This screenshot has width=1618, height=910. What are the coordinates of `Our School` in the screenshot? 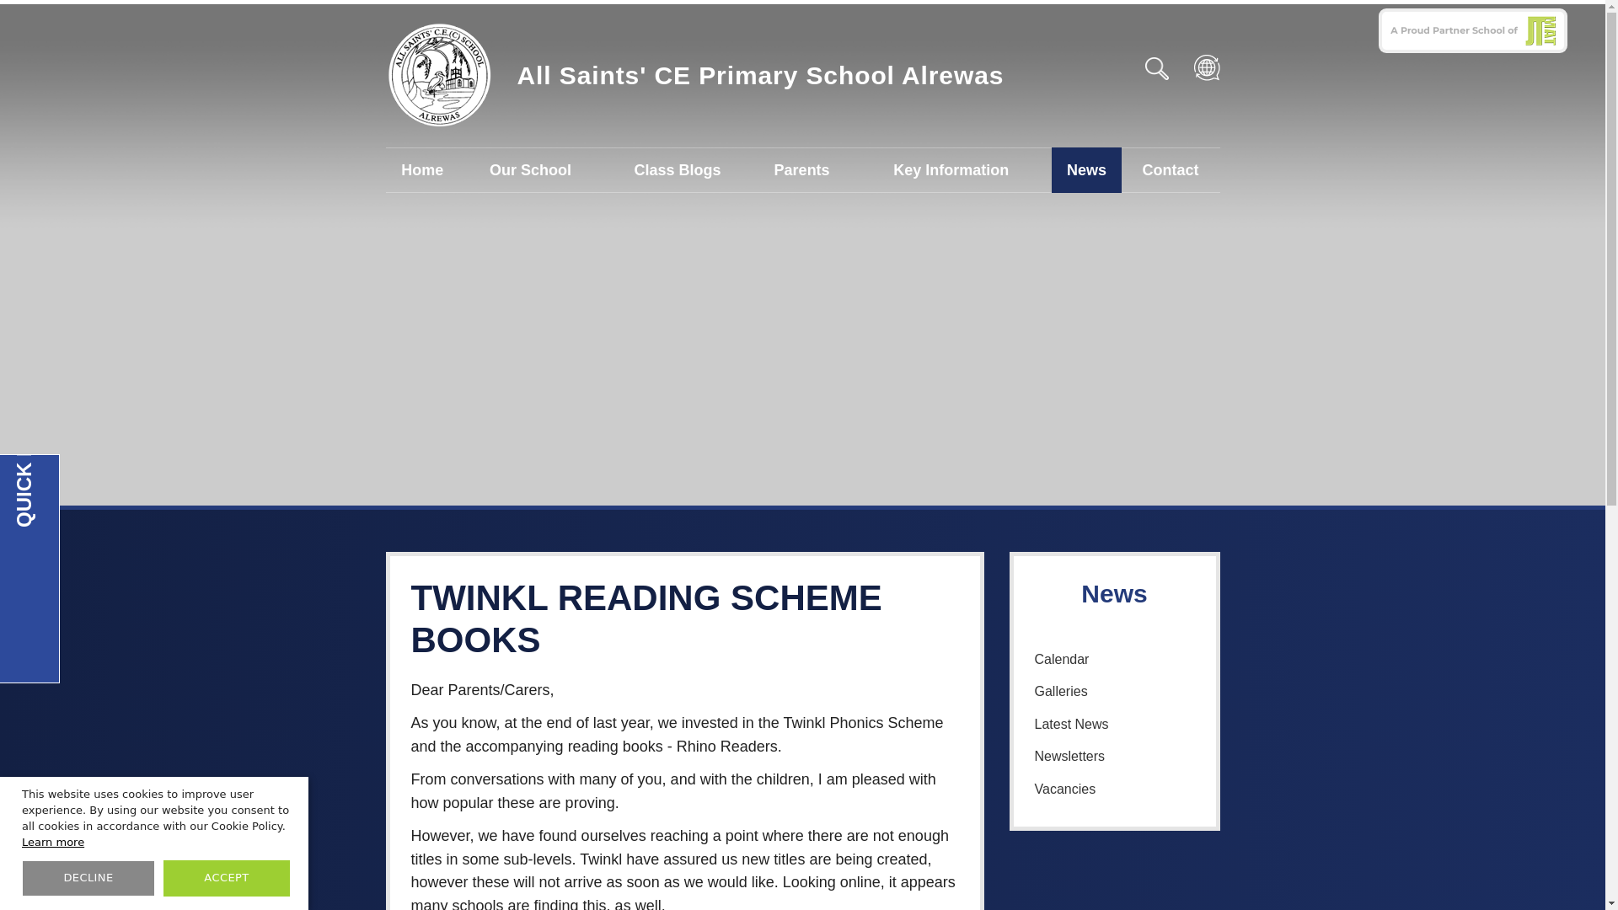 It's located at (531, 169).